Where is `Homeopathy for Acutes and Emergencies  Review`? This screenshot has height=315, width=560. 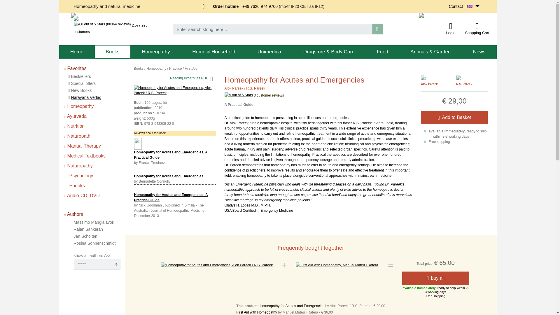 Homeopathy for Acutes and Emergencies  Review is located at coordinates (138, 143).